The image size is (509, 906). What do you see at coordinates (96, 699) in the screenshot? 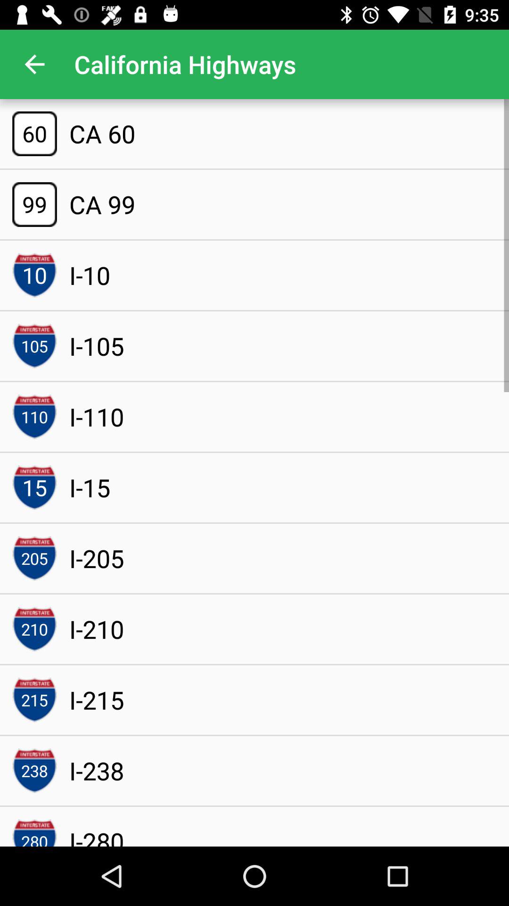
I see `swipe to i-215 icon` at bounding box center [96, 699].